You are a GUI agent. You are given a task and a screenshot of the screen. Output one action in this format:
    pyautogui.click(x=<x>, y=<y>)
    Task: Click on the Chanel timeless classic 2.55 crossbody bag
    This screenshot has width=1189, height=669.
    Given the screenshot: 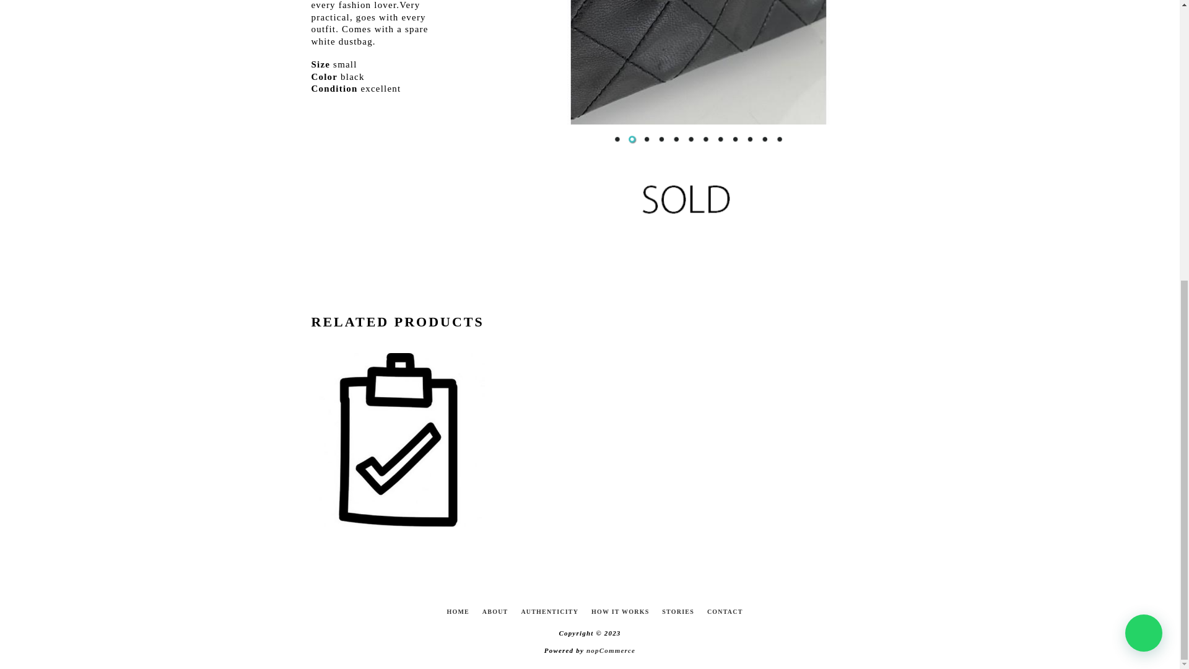 What is the action you would take?
    pyautogui.click(x=713, y=77)
    